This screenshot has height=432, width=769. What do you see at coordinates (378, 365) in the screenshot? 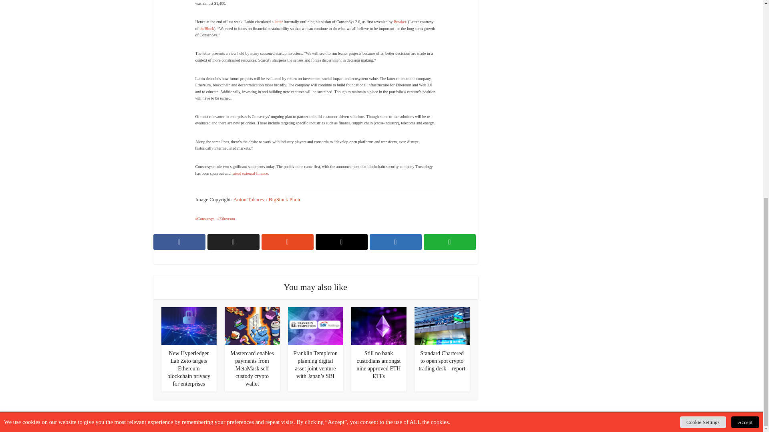
I see `Still no bank custodians amongst nine approved ETH ETFs` at bounding box center [378, 365].